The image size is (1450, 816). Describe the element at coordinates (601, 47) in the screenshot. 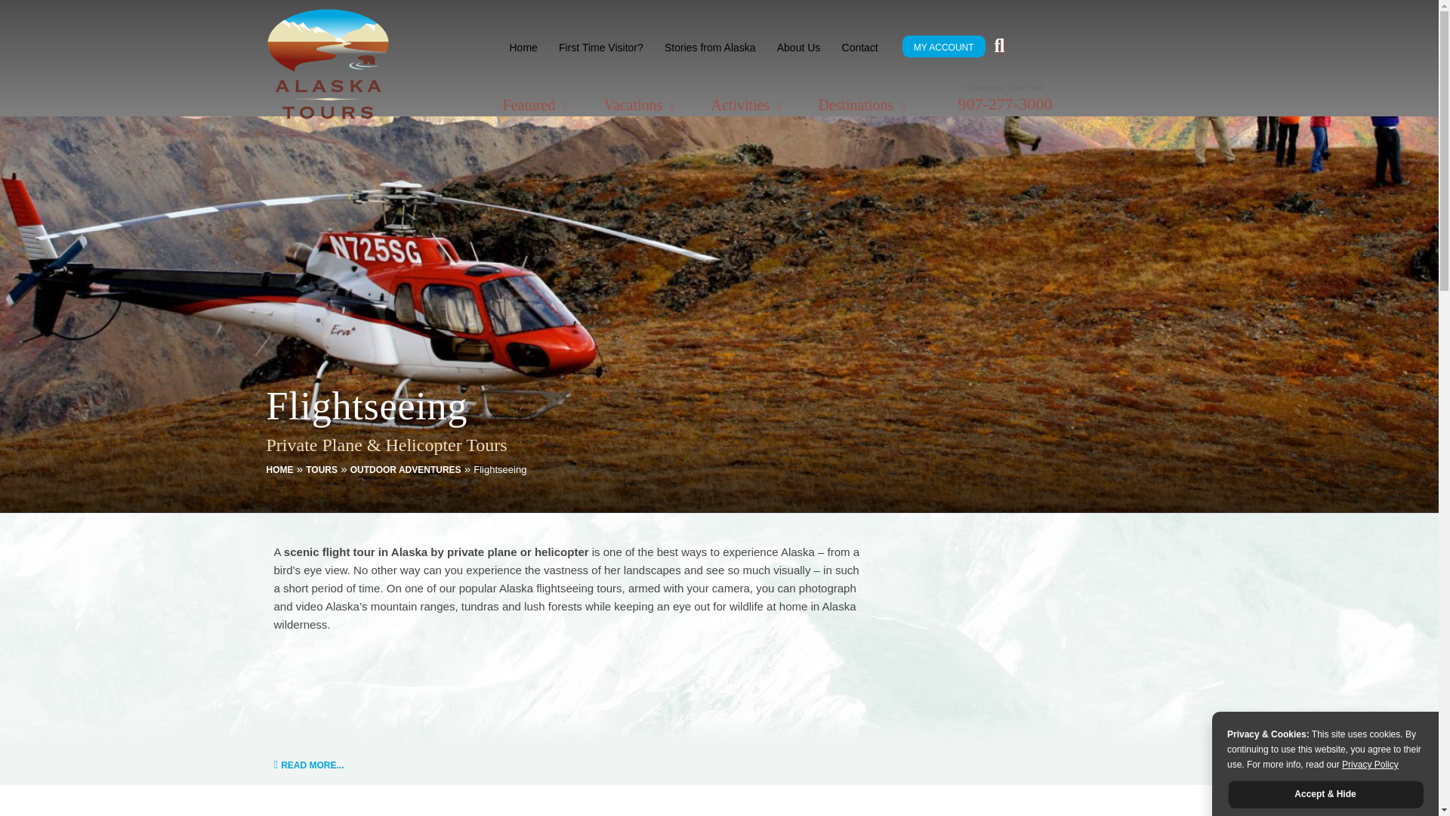

I see `First Time Visitor?` at that location.